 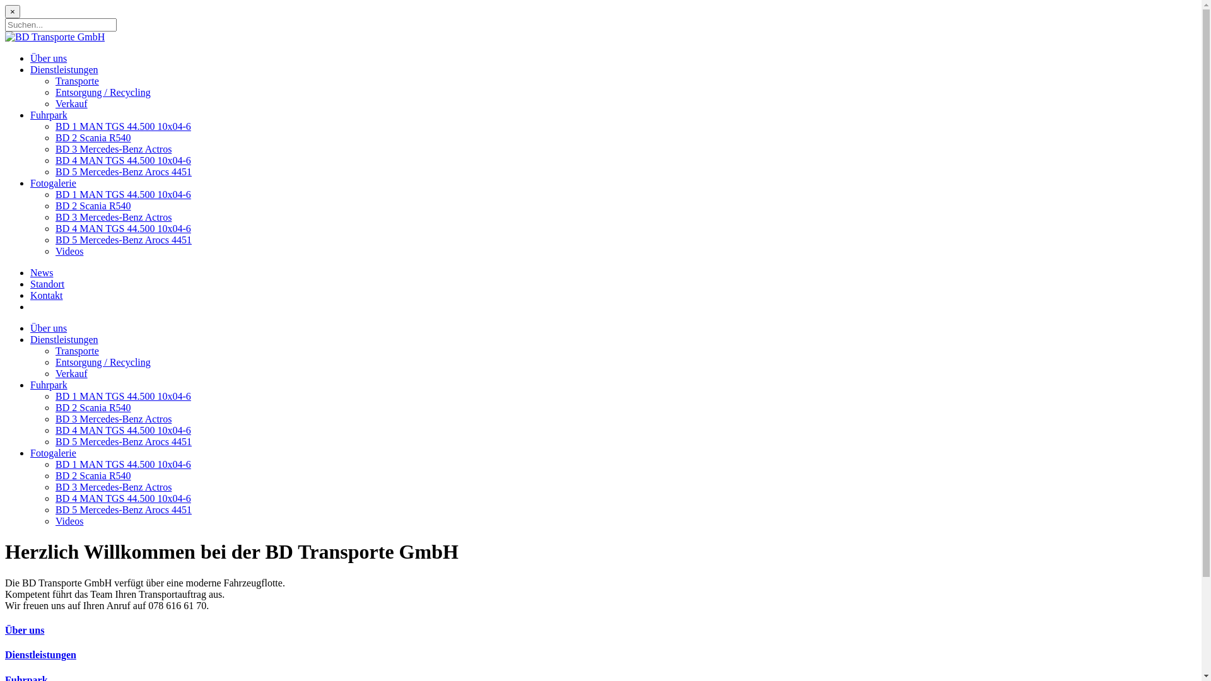 What do you see at coordinates (77, 351) in the screenshot?
I see `Transporte` at bounding box center [77, 351].